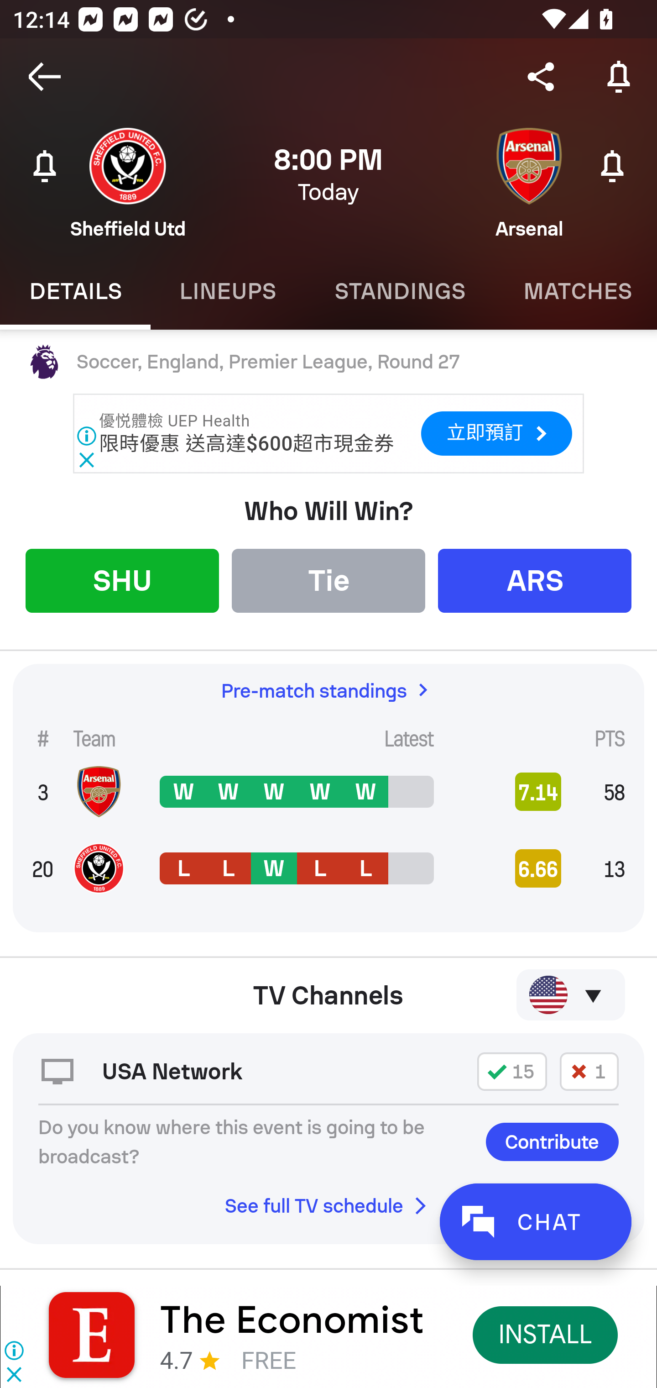 The width and height of the screenshot is (657, 1388). I want to click on The Economist, so click(292, 1320).